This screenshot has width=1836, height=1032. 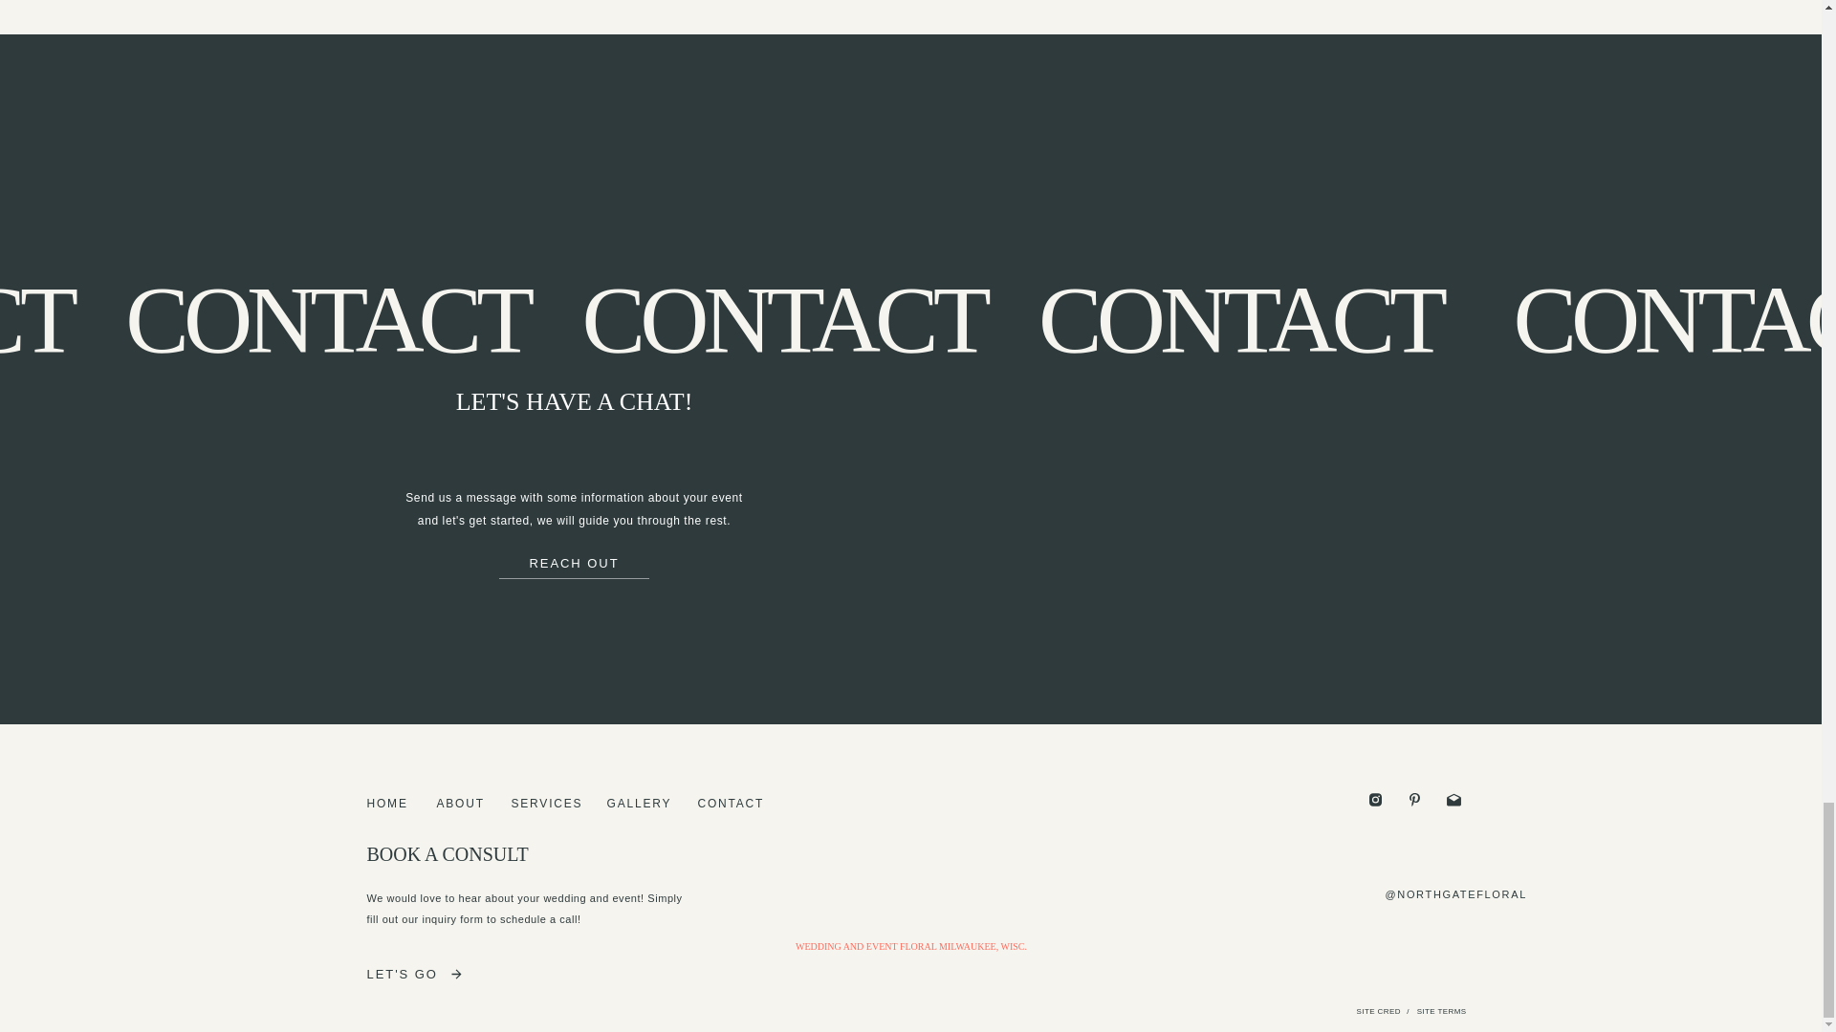 I want to click on SERVICES, so click(x=543, y=803).